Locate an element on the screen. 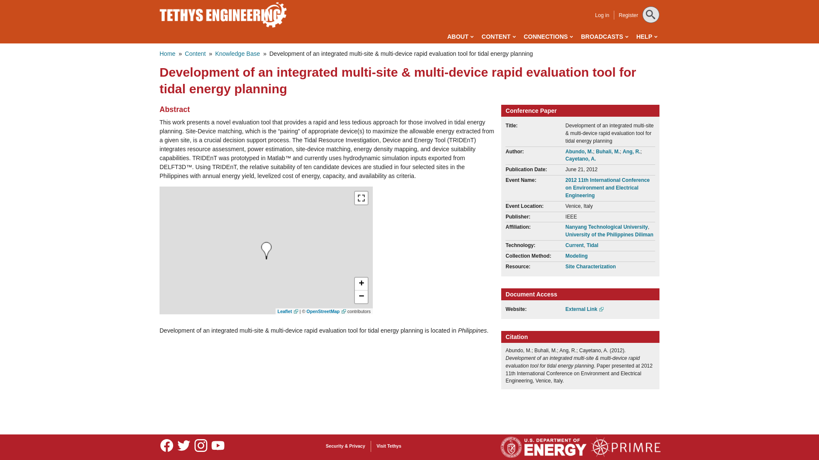 This screenshot has width=819, height=460. View Fullscreen is located at coordinates (361, 198).